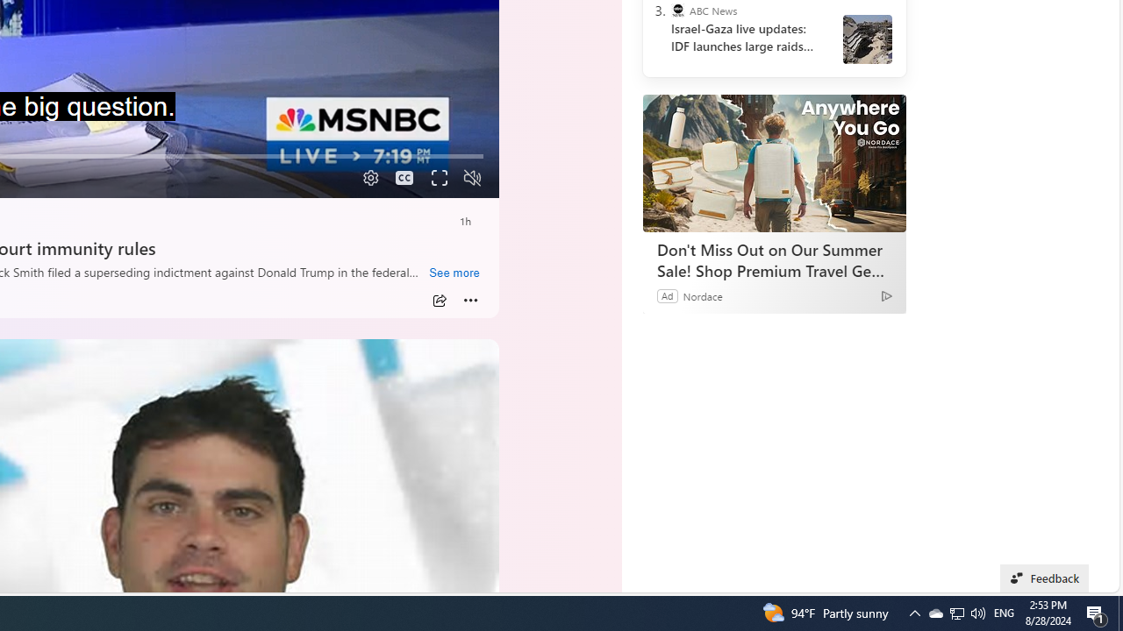 This screenshot has height=631, width=1123. What do you see at coordinates (472, 178) in the screenshot?
I see `Unmute` at bounding box center [472, 178].